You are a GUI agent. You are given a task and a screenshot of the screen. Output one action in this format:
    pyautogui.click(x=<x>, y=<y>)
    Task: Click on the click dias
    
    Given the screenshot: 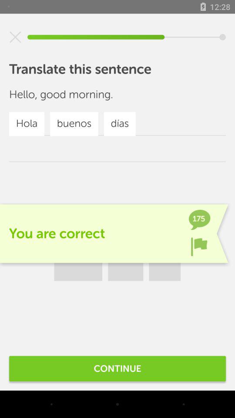 What is the action you would take?
    pyautogui.click(x=120, y=124)
    